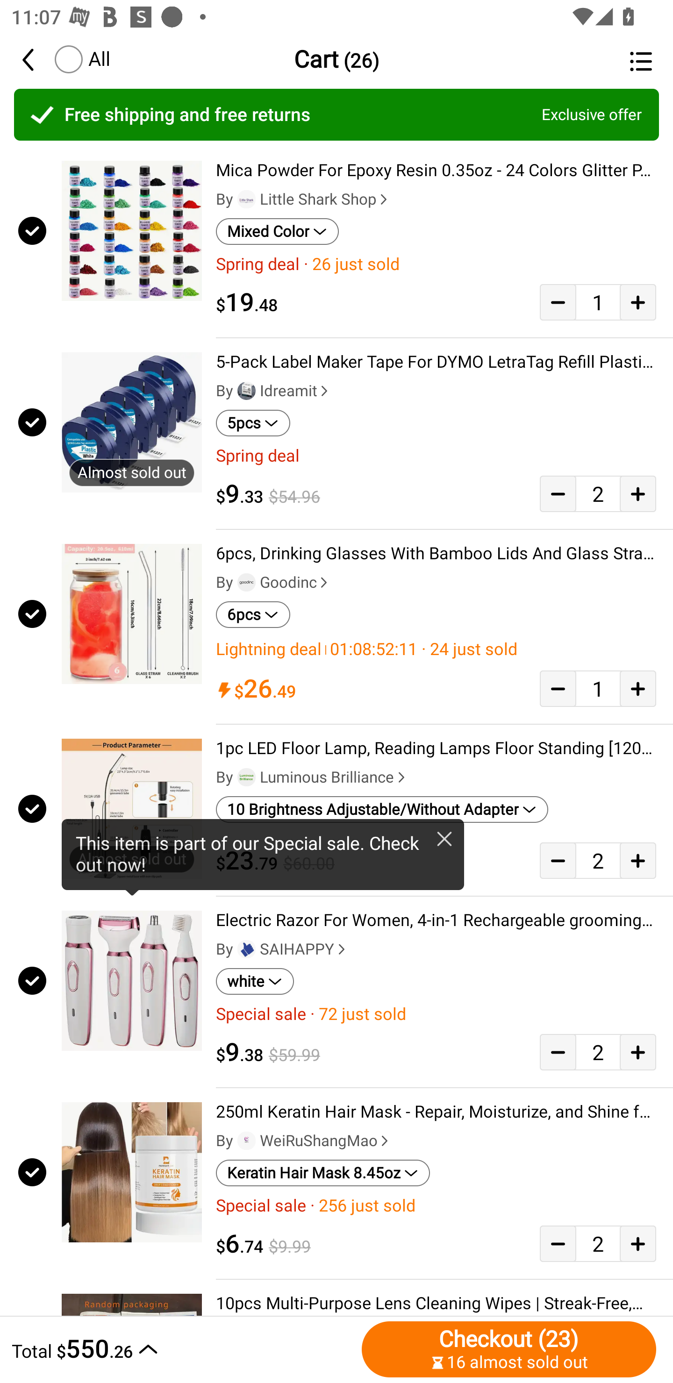 The height and width of the screenshot is (1383, 673). I want to click on Product checkbox checked, so click(31, 981).